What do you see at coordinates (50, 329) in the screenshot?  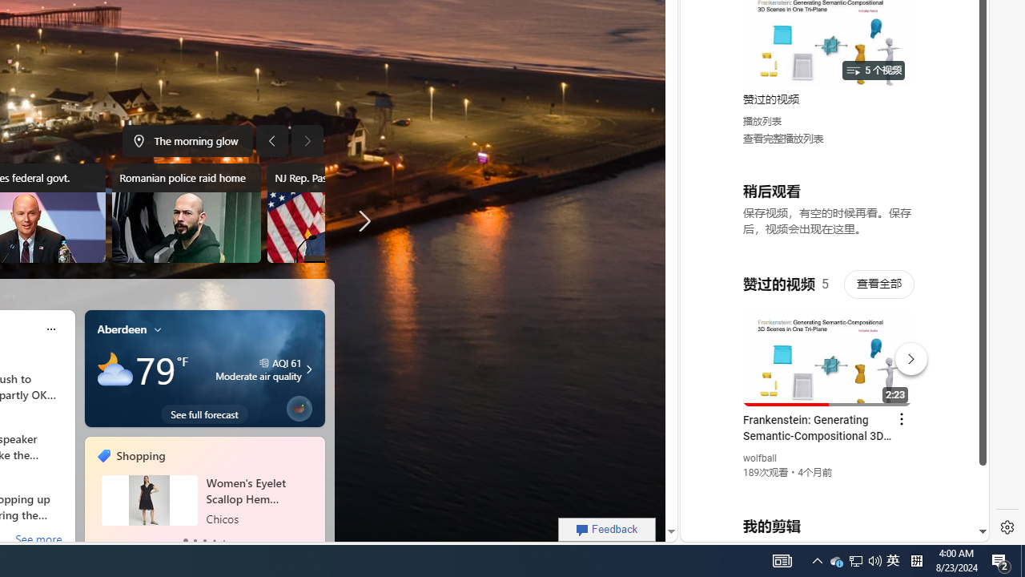 I see `More options` at bounding box center [50, 329].